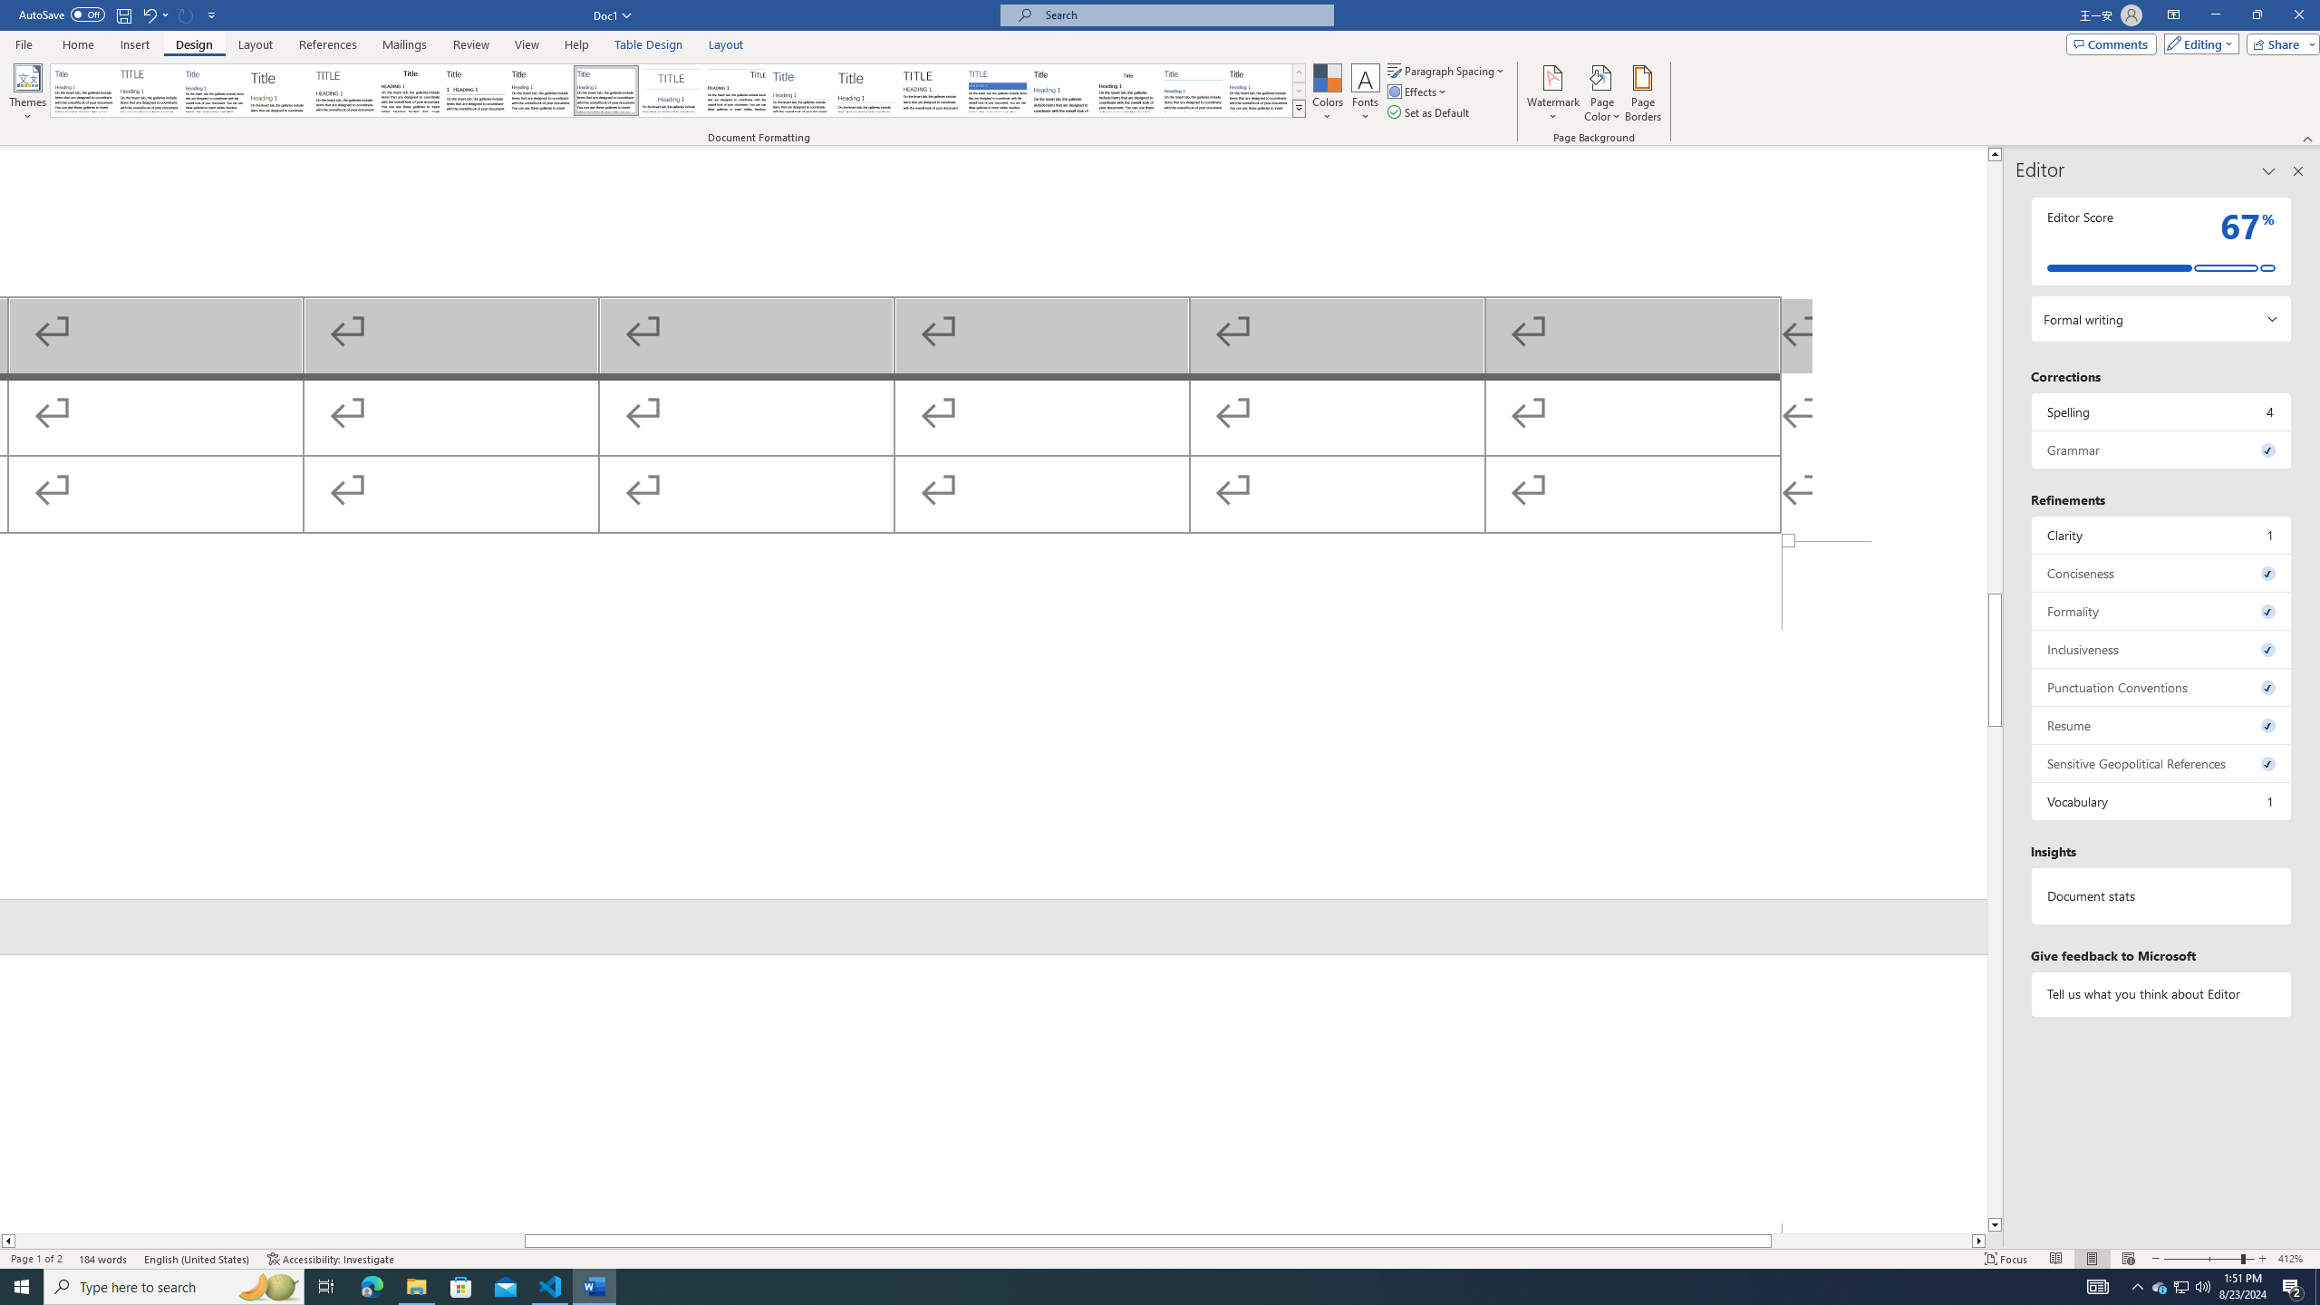 Image resolution: width=2320 pixels, height=1305 pixels. I want to click on Tell us what you think about Editor, so click(2162, 993).